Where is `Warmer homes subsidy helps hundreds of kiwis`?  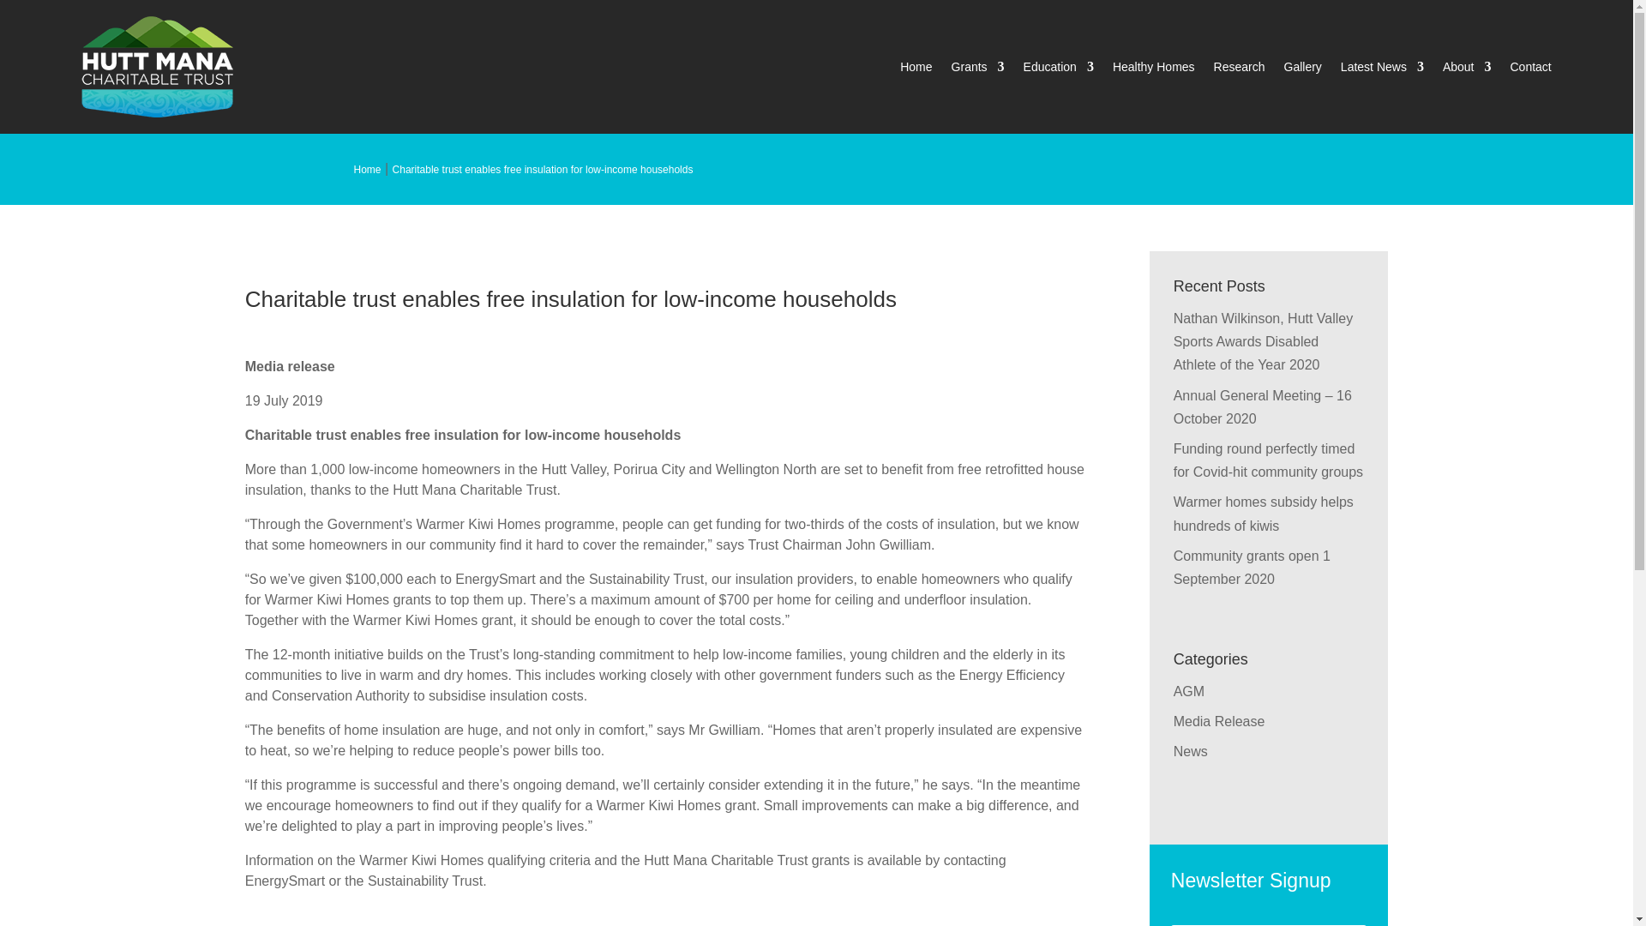
Warmer homes subsidy helps hundreds of kiwis is located at coordinates (1263, 513).